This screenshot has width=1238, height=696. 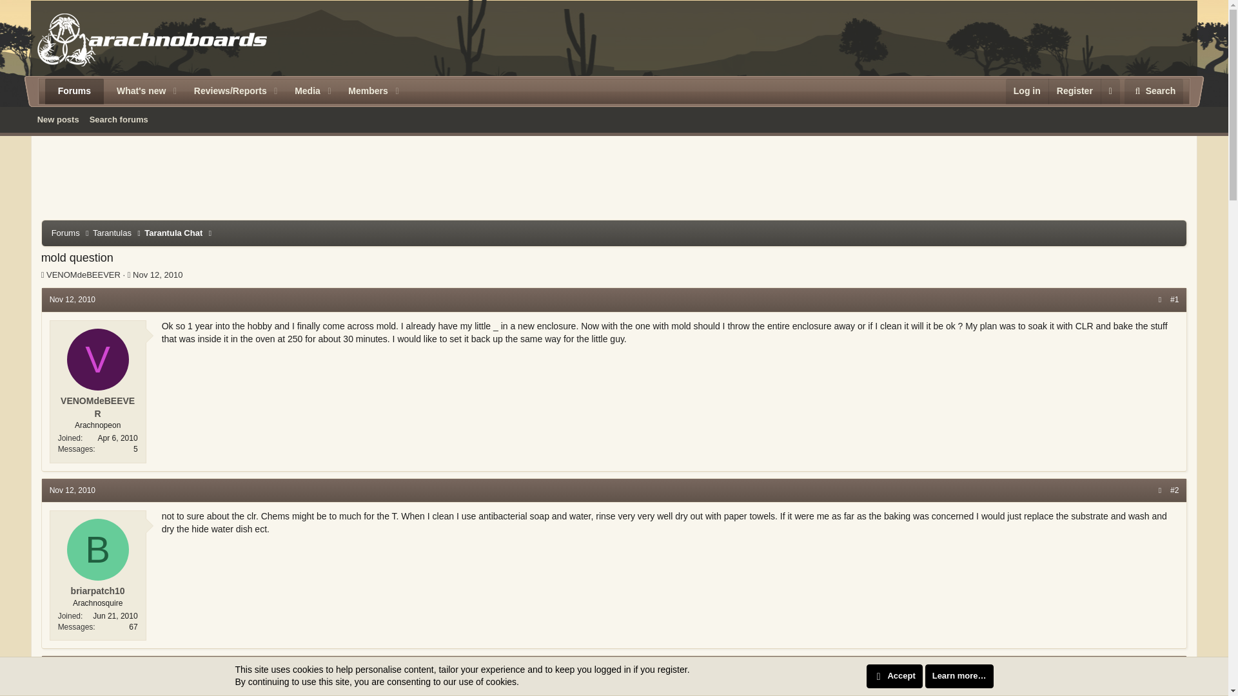 I want to click on Log in, so click(x=1154, y=92).